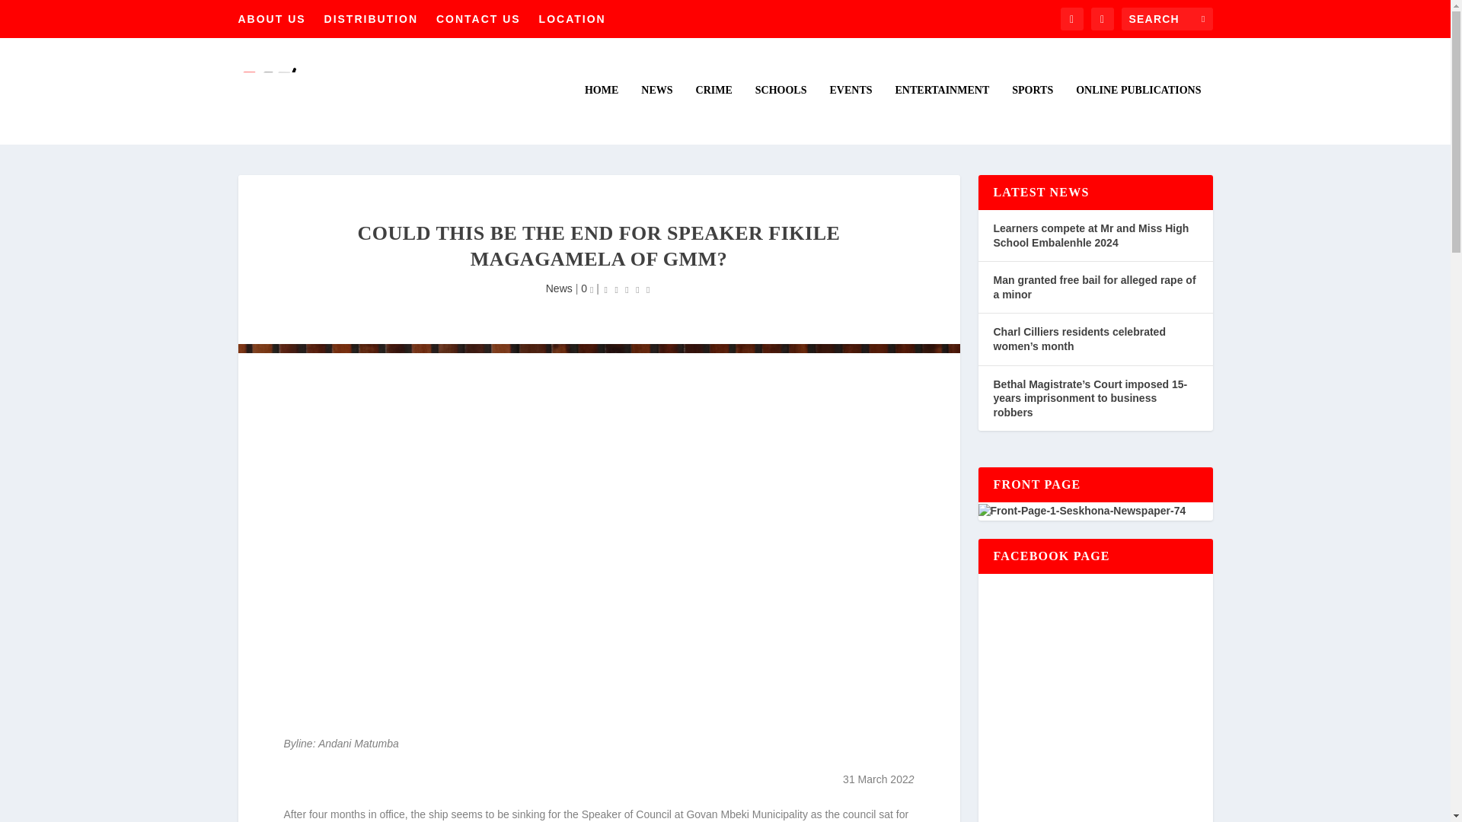 The width and height of the screenshot is (1462, 822). Describe the element at coordinates (372, 18) in the screenshot. I see `DISTRIBUTION` at that location.